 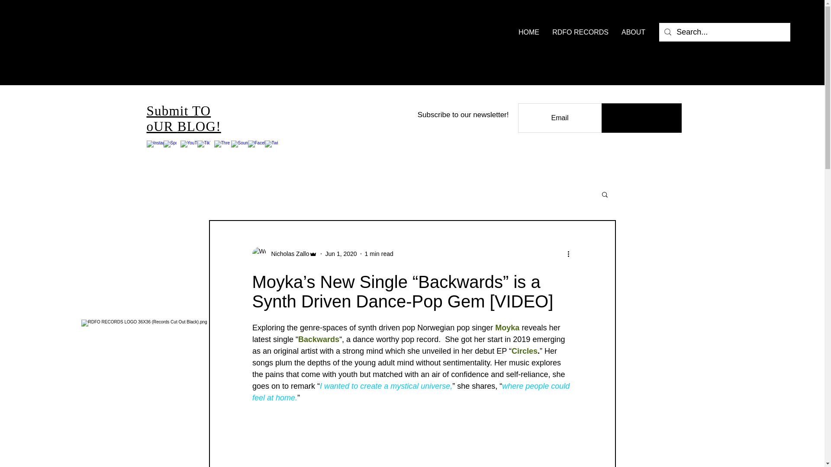 I want to click on ABOUT, so click(x=633, y=32).